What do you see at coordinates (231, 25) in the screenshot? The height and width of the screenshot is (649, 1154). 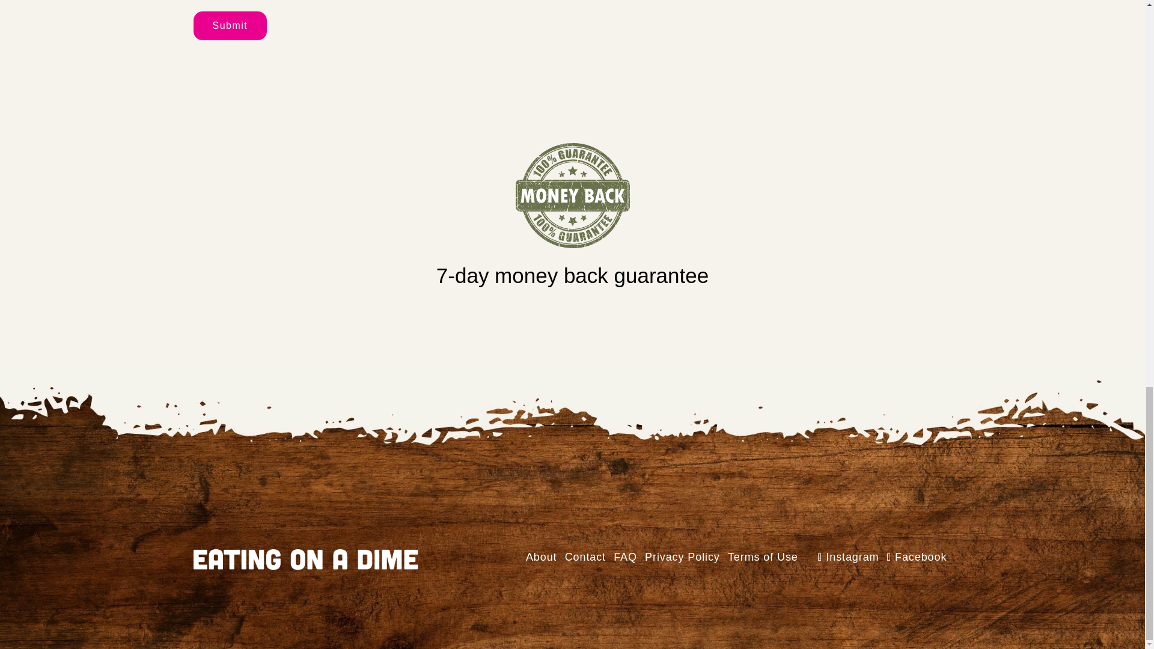 I see `Submit` at bounding box center [231, 25].